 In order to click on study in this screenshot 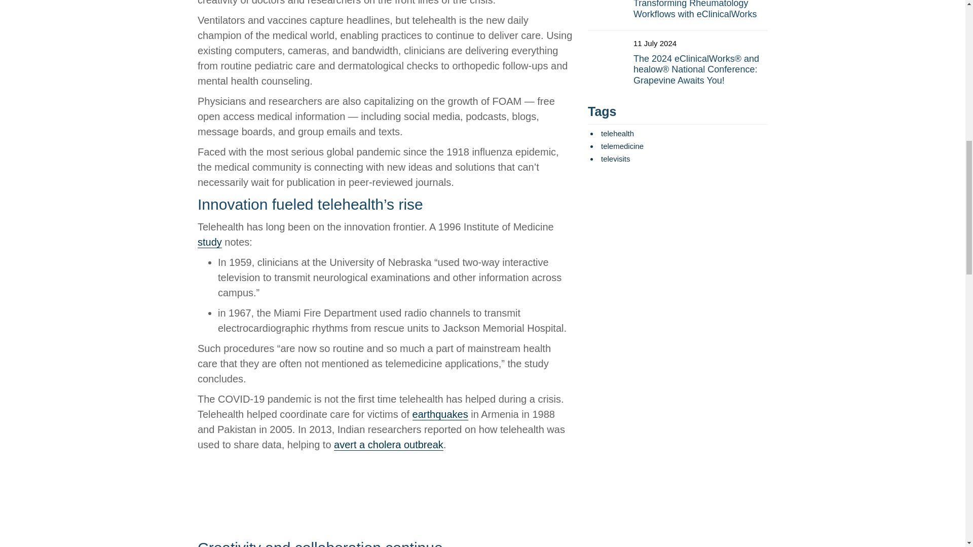, I will do `click(209, 242)`.